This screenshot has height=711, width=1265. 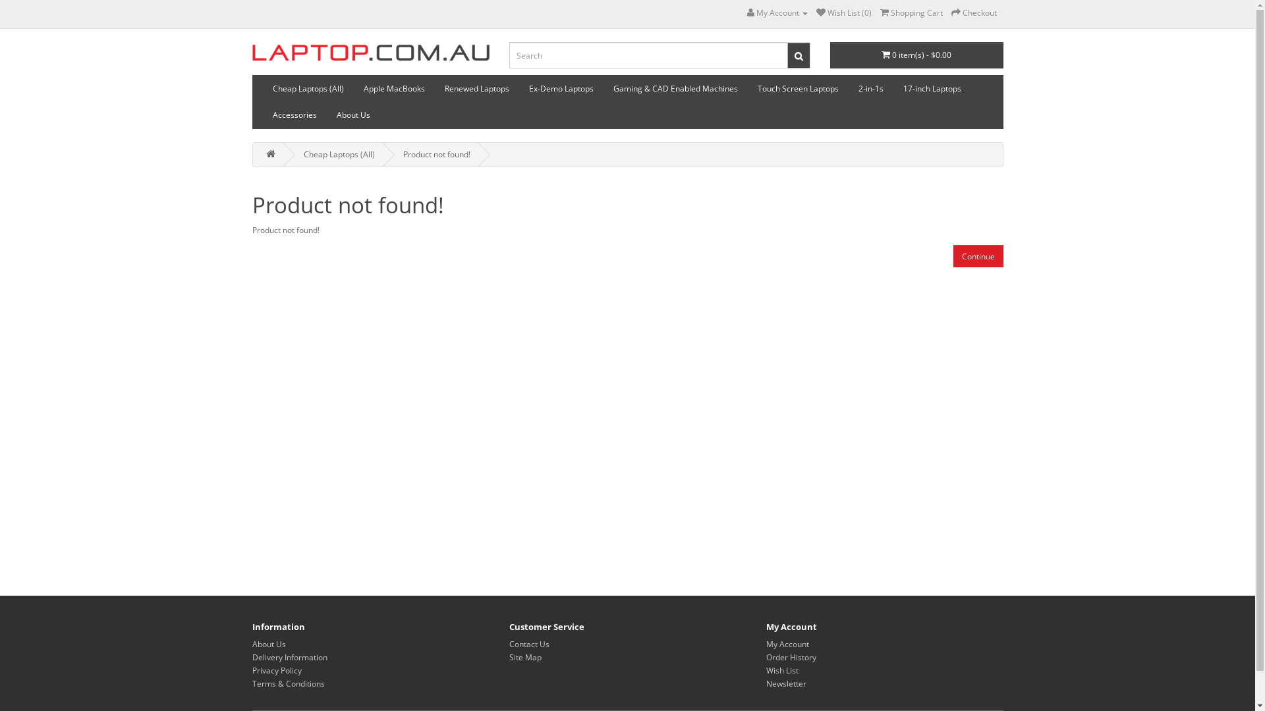 I want to click on Accessories, so click(x=294, y=115).